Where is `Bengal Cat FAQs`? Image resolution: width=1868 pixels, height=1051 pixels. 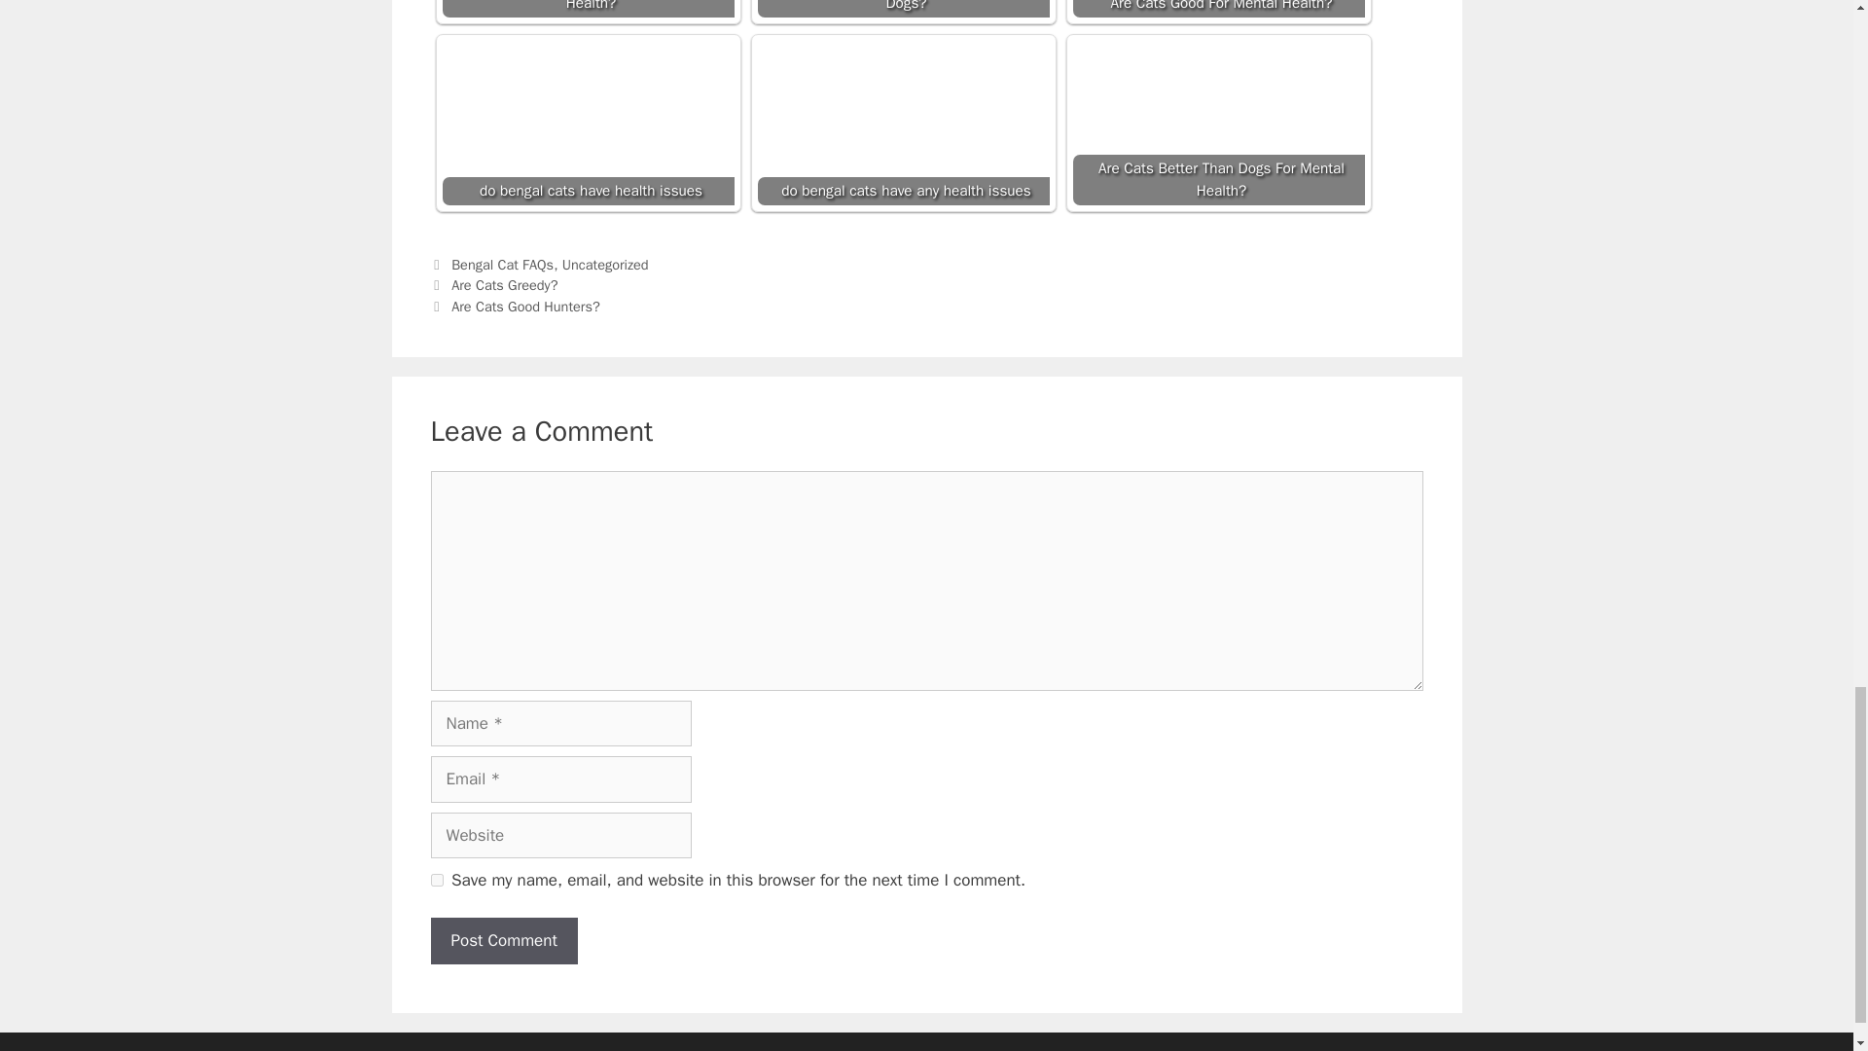 Bengal Cat FAQs is located at coordinates (502, 265).